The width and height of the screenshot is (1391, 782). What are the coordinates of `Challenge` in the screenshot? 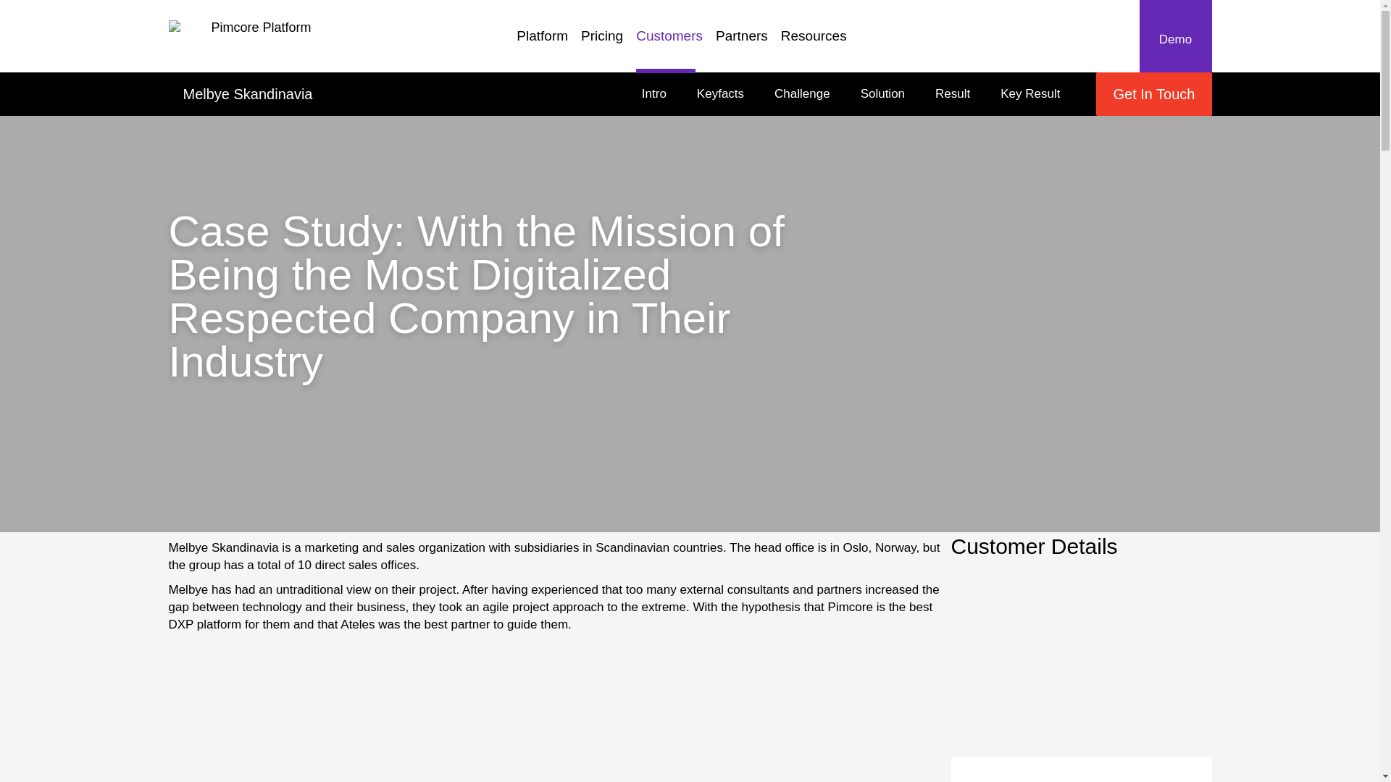 It's located at (1030, 94).